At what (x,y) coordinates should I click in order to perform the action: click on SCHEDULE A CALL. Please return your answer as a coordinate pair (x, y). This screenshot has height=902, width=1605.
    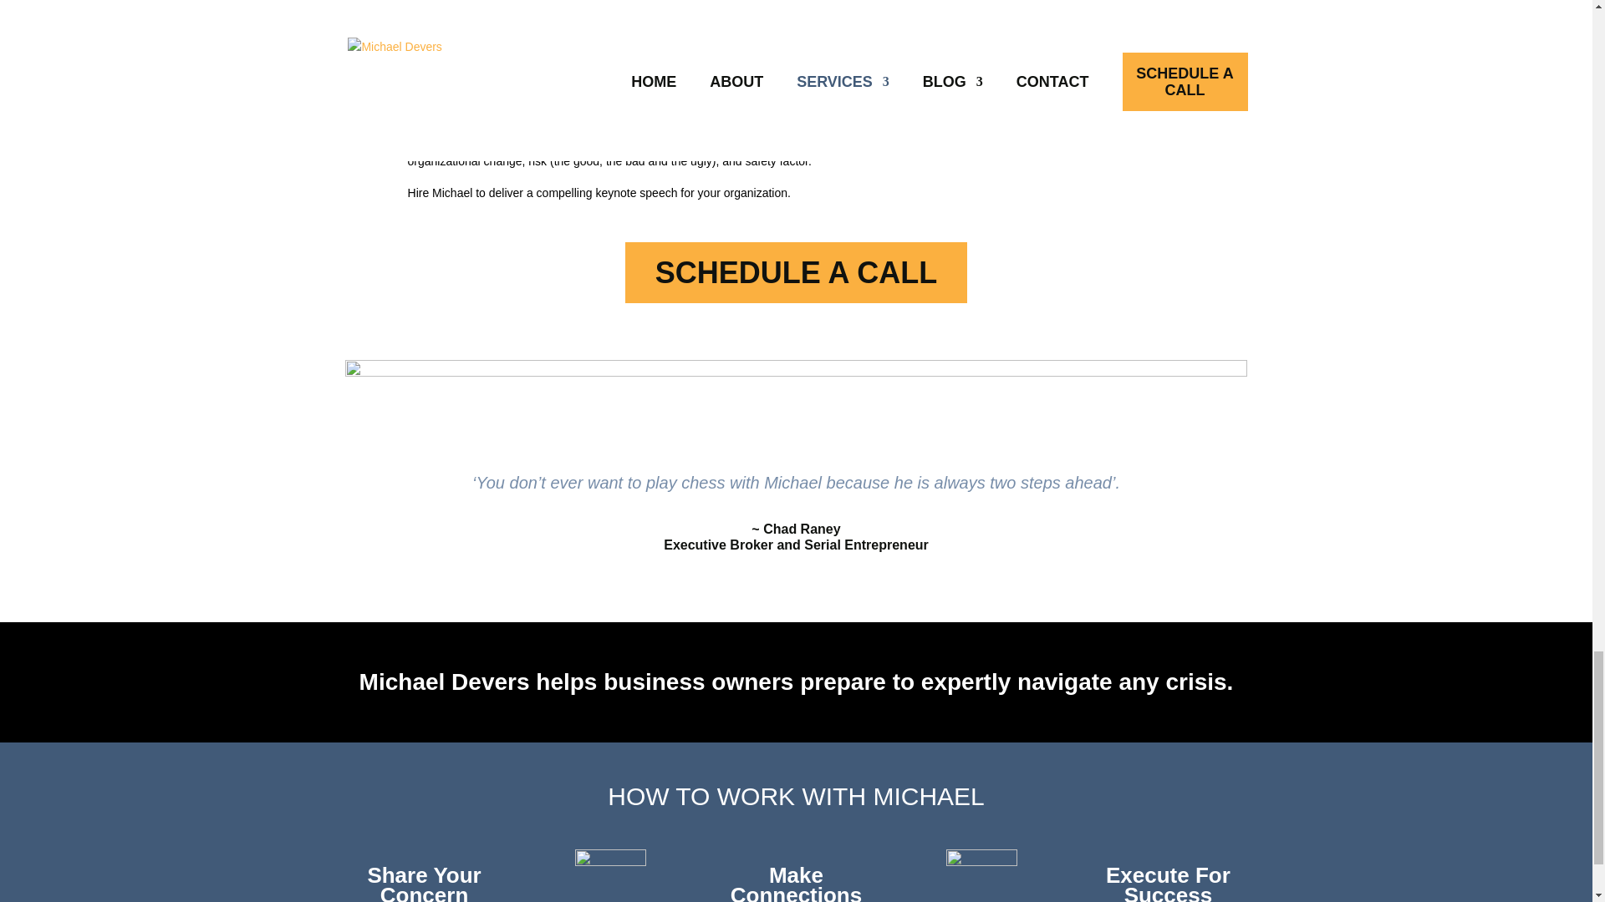
    Looking at the image, I should click on (796, 272).